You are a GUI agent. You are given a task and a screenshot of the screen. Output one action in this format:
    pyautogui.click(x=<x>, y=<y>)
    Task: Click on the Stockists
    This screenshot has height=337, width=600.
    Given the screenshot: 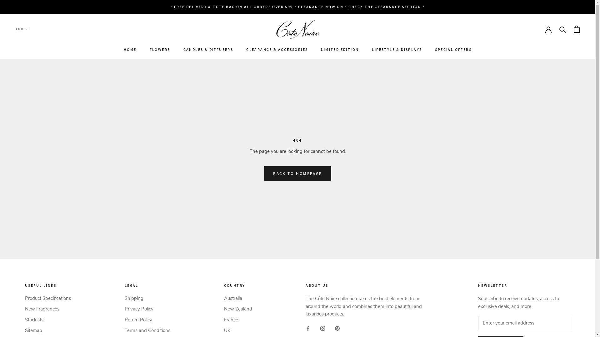 What is the action you would take?
    pyautogui.click(x=48, y=320)
    